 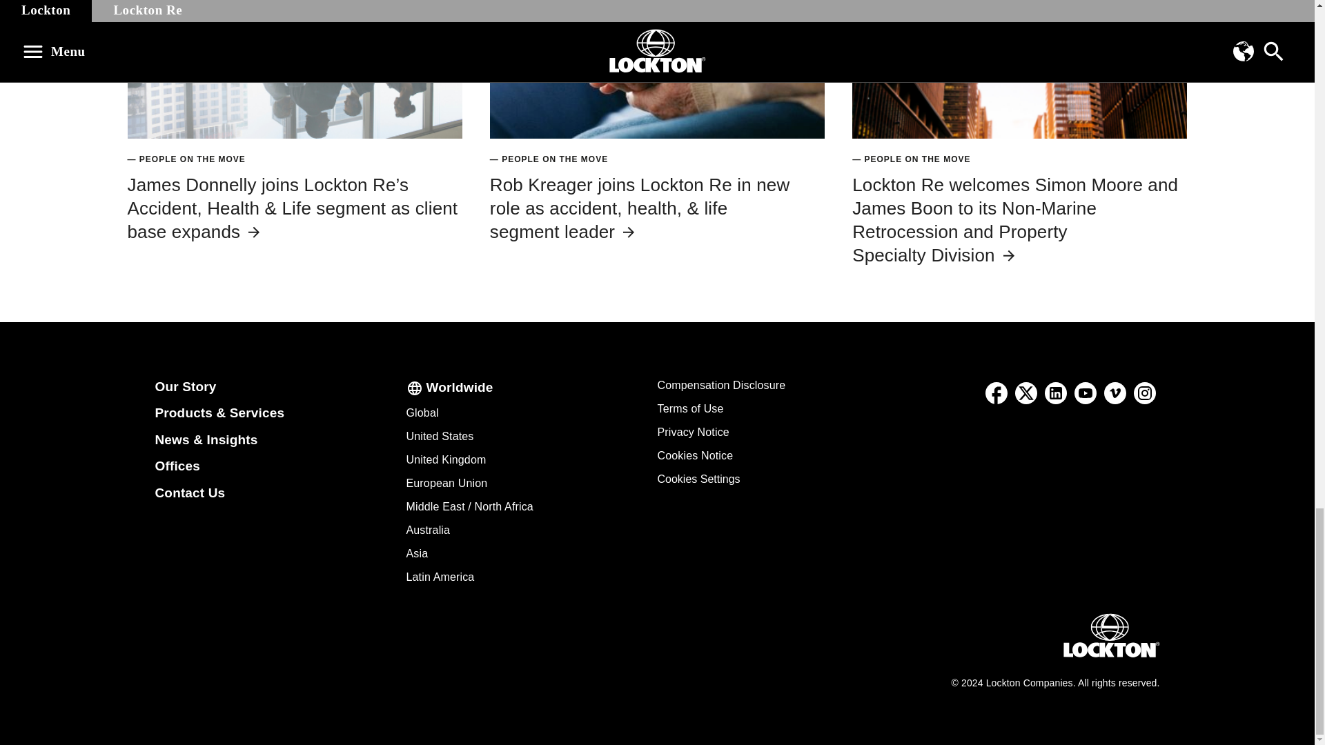 I want to click on Follow Lockton on Instagram, so click(x=1145, y=393).